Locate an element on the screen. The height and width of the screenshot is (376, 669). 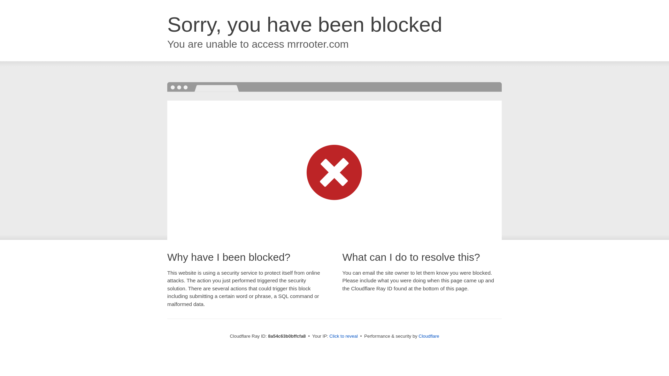
Cloudflare is located at coordinates (429, 336).